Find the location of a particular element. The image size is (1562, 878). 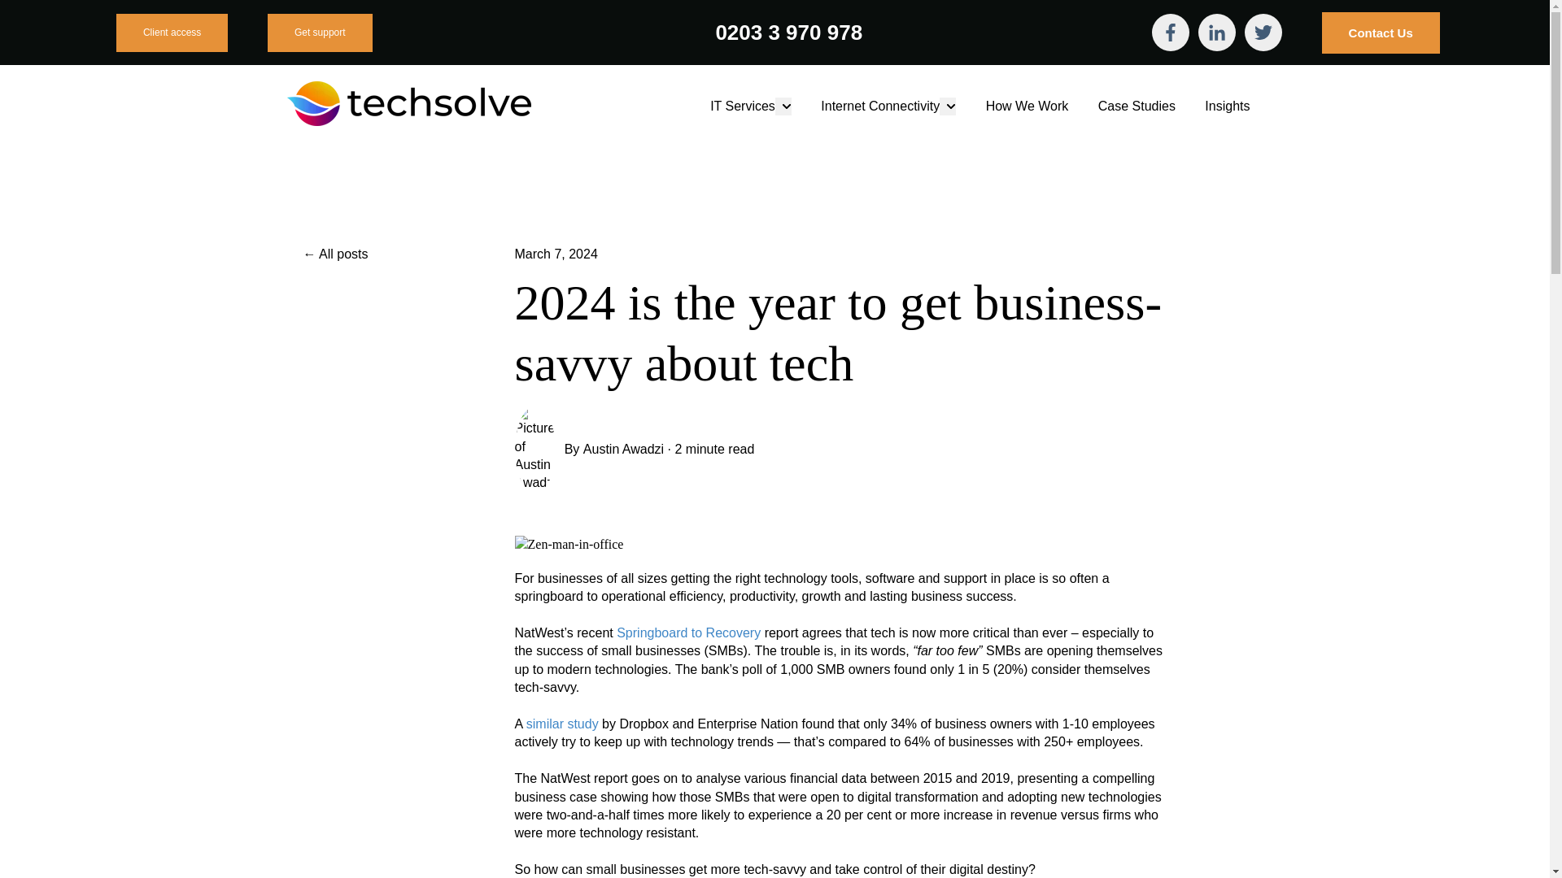

IT Services is located at coordinates (742, 106).